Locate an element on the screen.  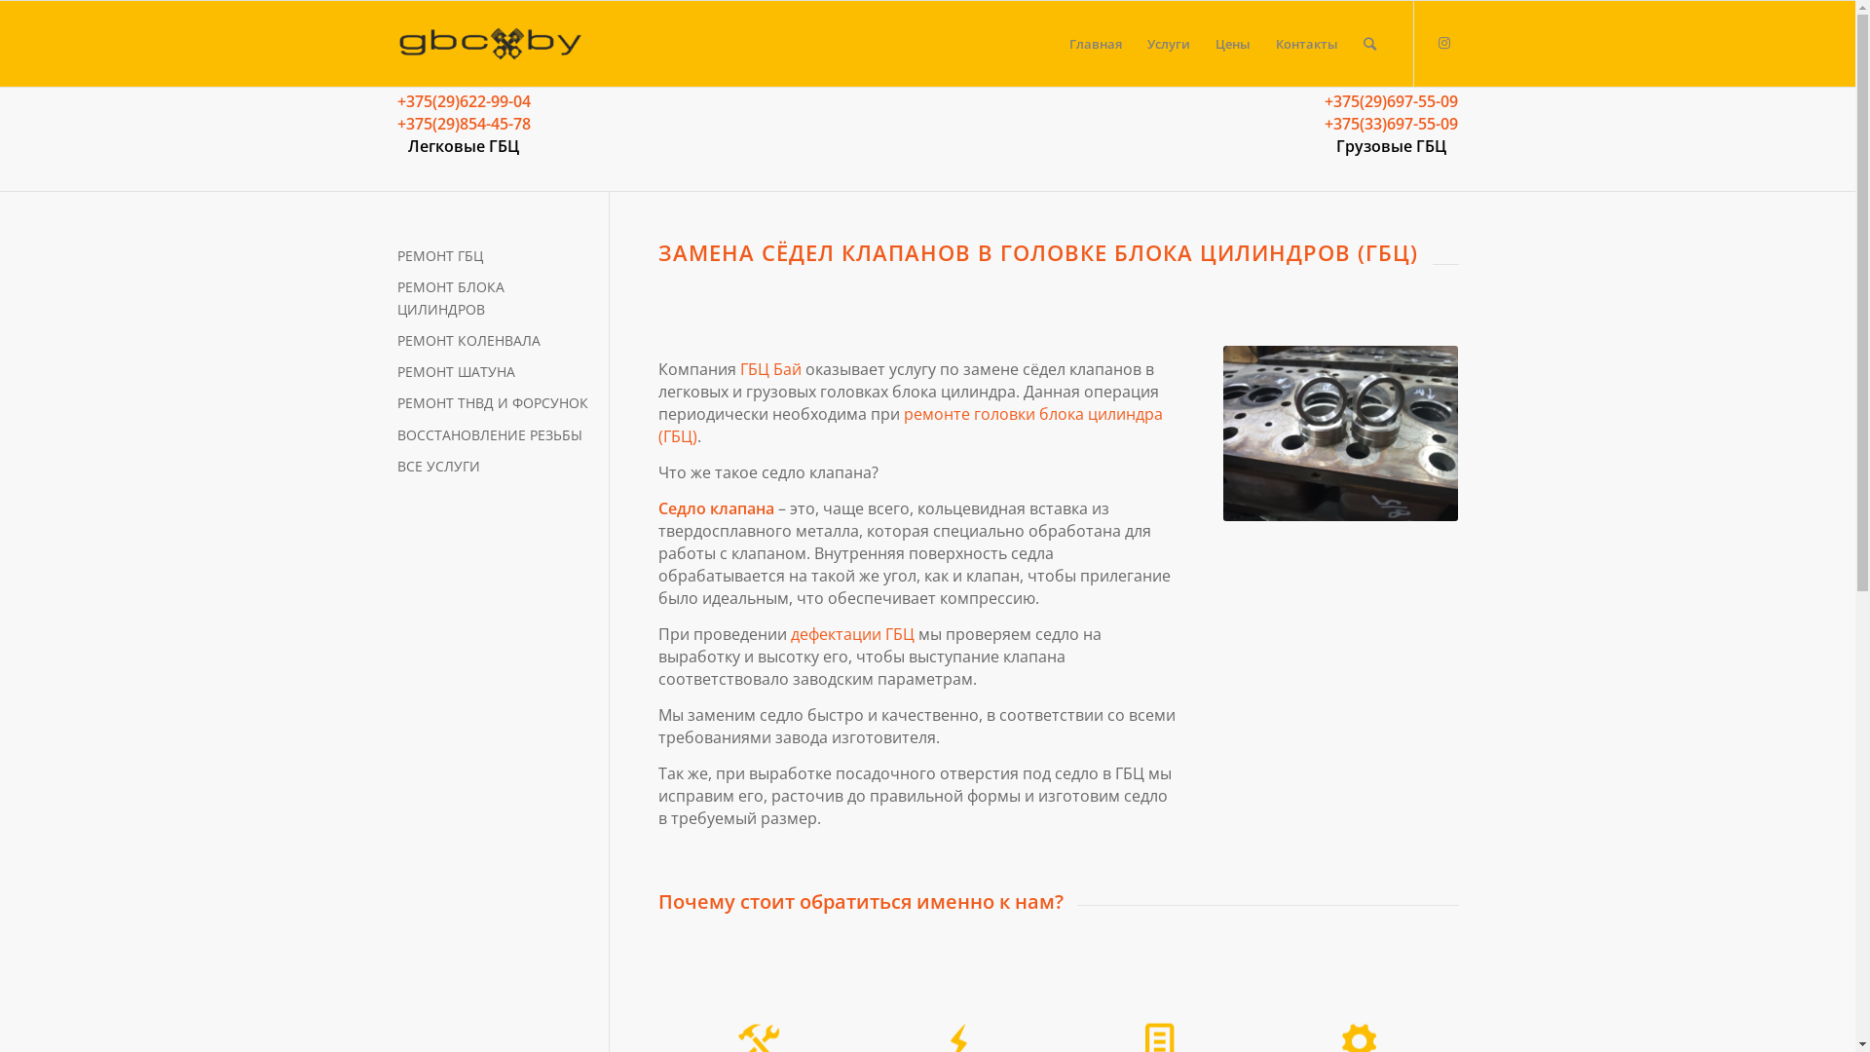
+375(29)854-45-78 is located at coordinates (464, 124).